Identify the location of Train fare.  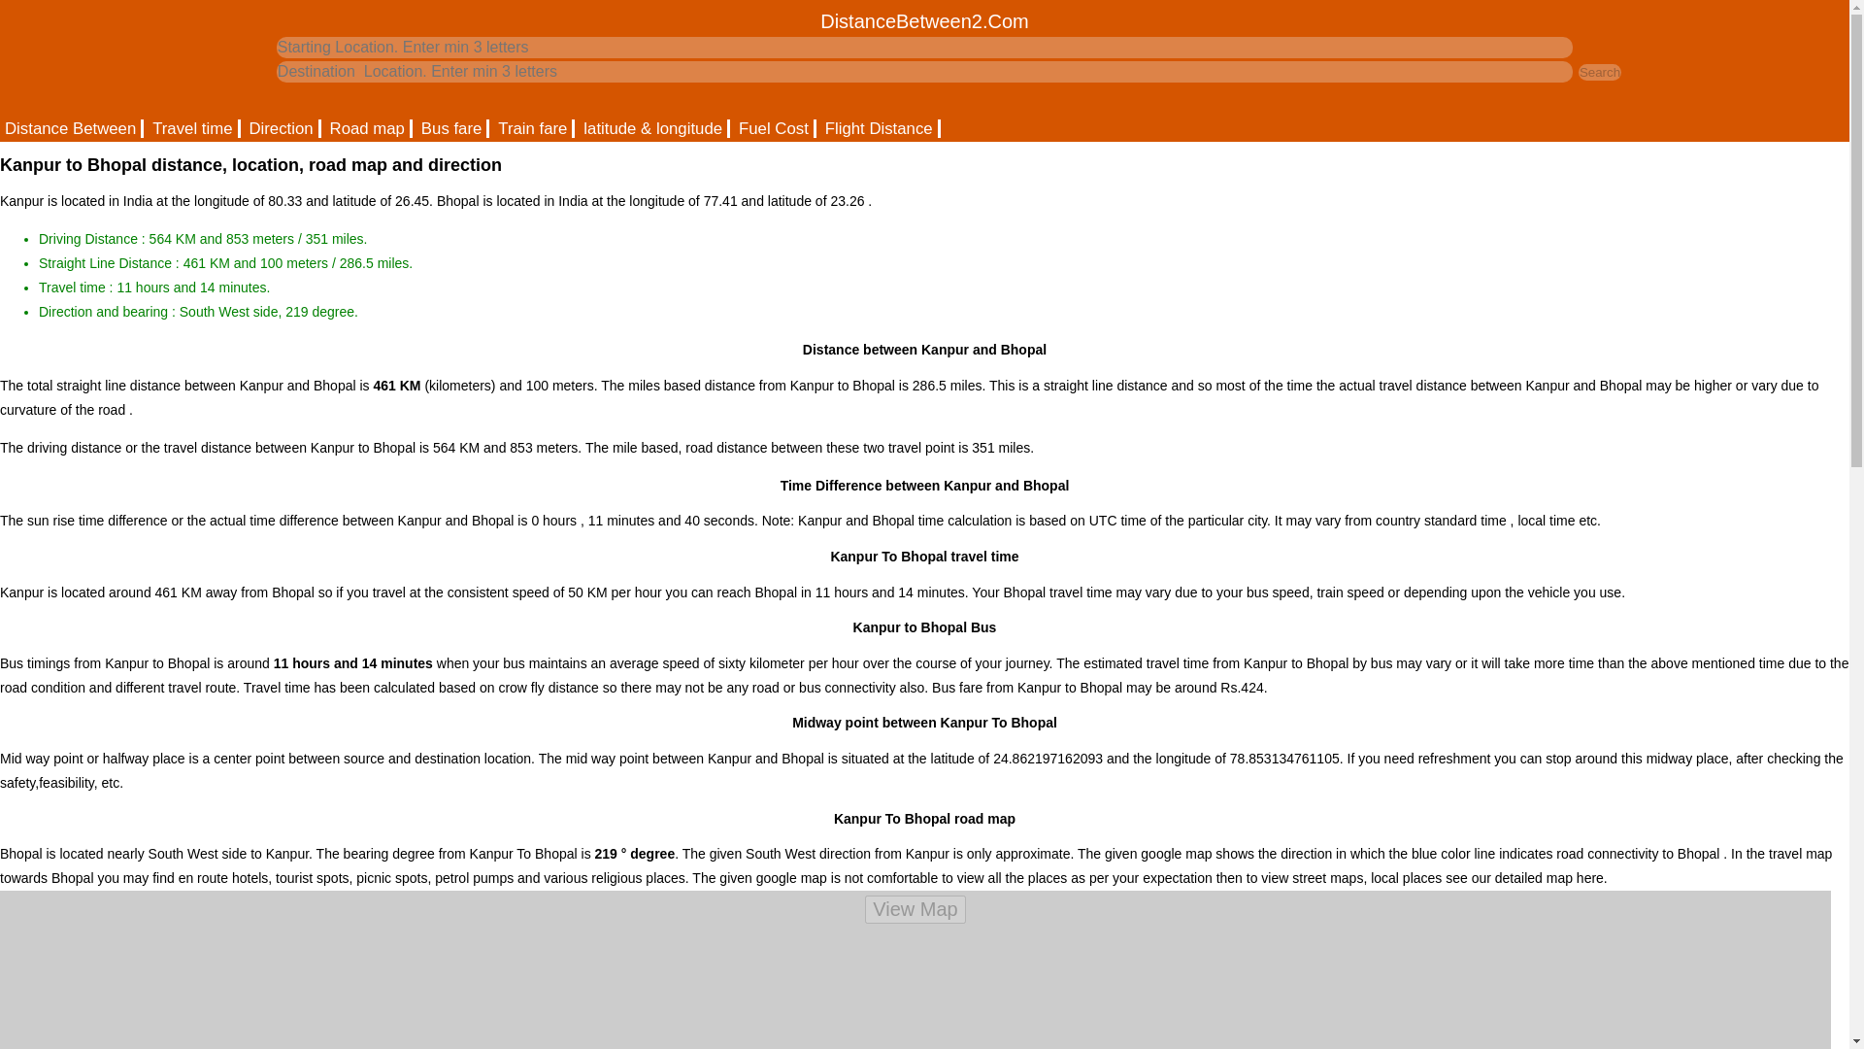
(534, 128).